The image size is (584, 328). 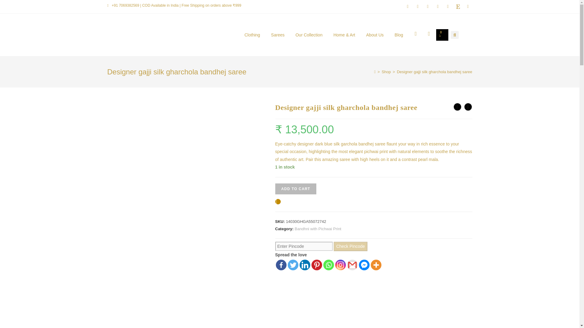 I want to click on Whatsapp, so click(x=328, y=265).